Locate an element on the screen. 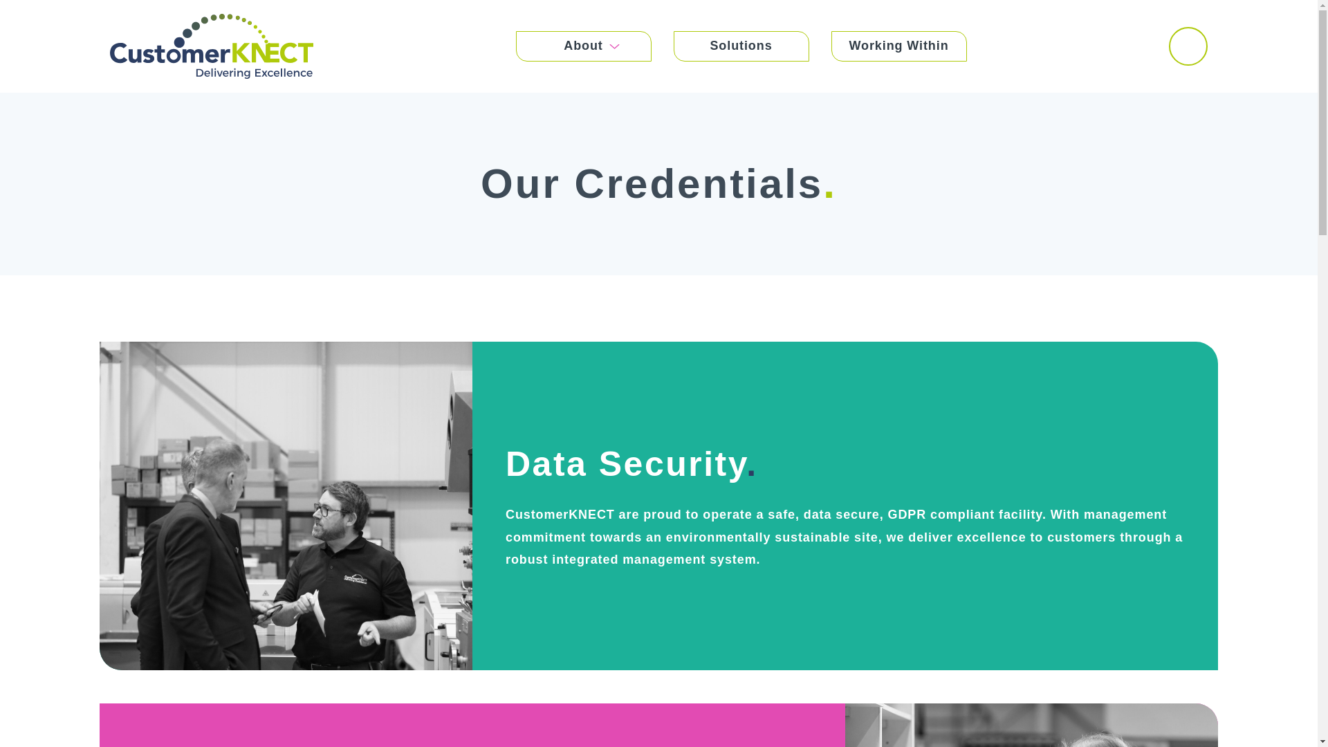 This screenshot has width=1328, height=747. About is located at coordinates (584, 46).